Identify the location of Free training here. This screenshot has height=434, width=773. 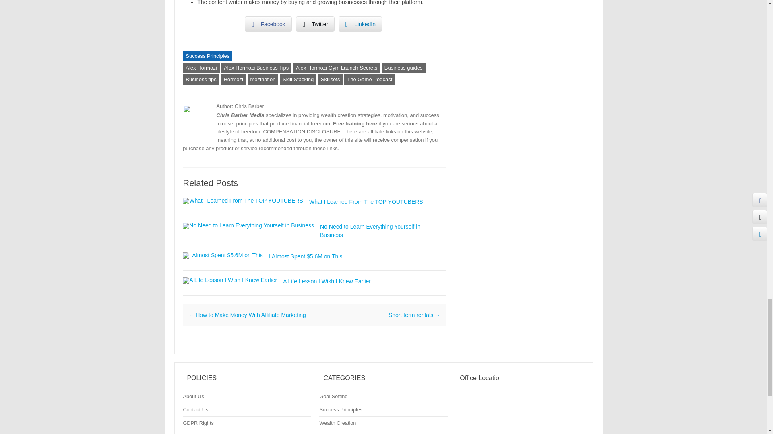
(355, 124).